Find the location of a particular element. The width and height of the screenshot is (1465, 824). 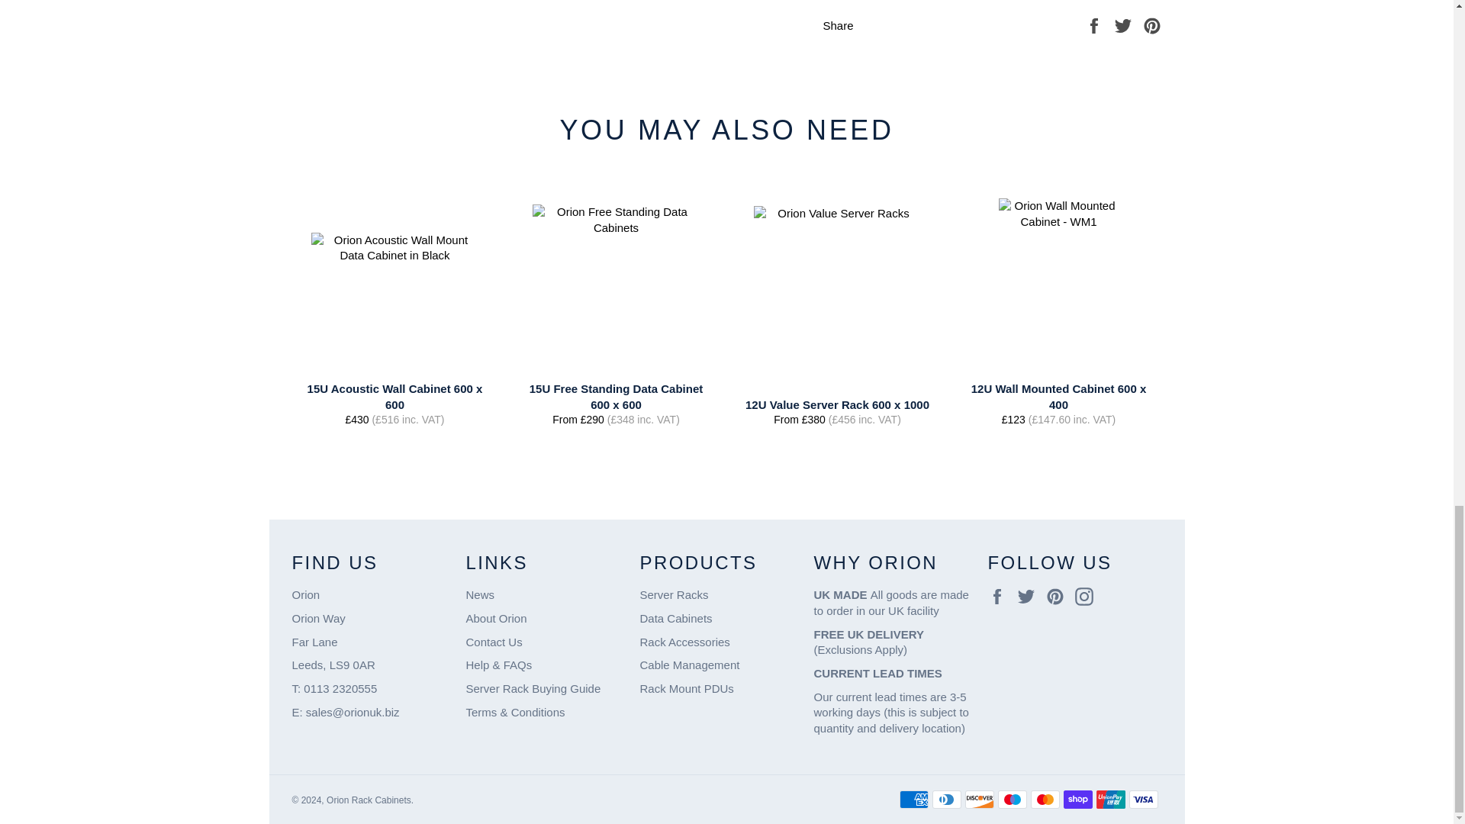

Orion Rack Cabinets on Instagram is located at coordinates (1088, 597).